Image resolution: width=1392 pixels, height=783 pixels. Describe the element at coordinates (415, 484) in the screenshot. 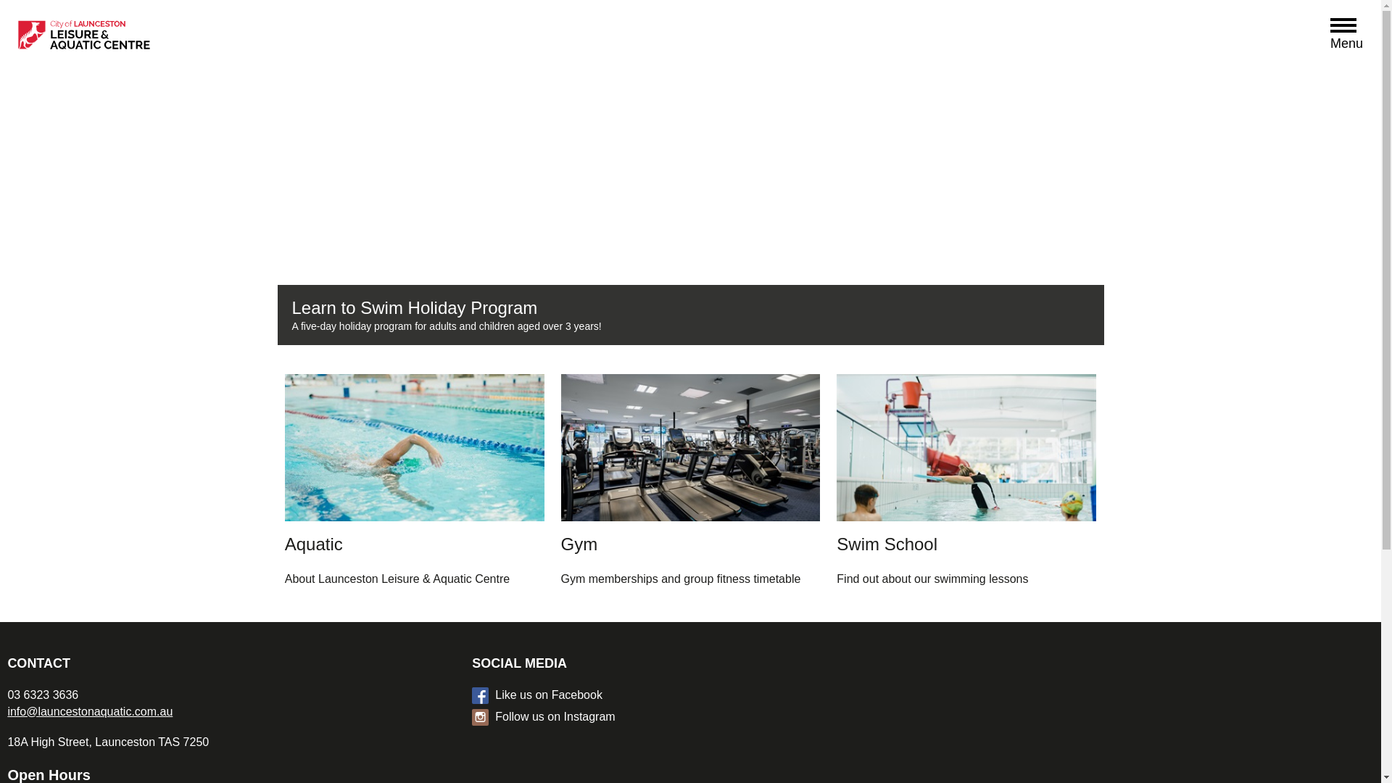

I see `Aquatic
About Launceston Leisure & Aquatic Centre` at that location.